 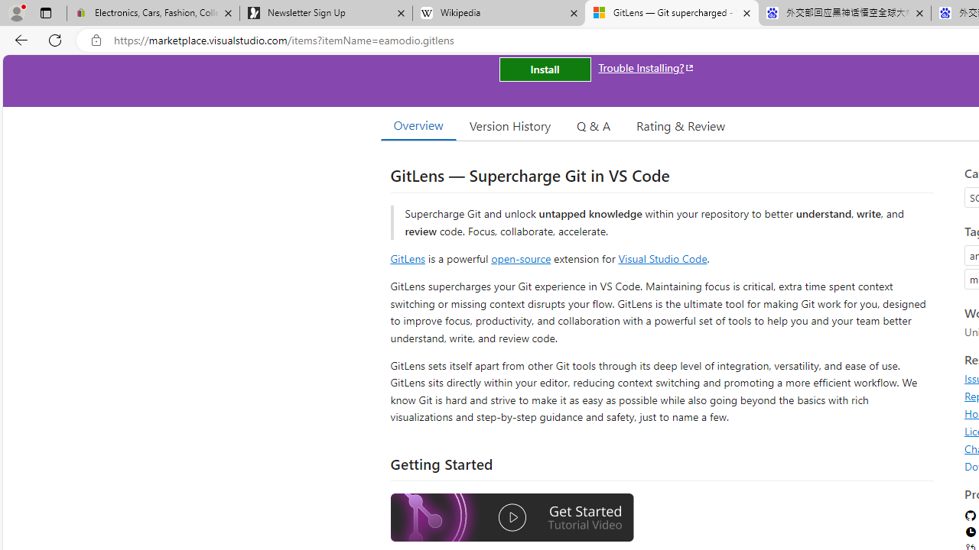 What do you see at coordinates (512, 518) in the screenshot?
I see `Watch the GitLens Getting Started video` at bounding box center [512, 518].